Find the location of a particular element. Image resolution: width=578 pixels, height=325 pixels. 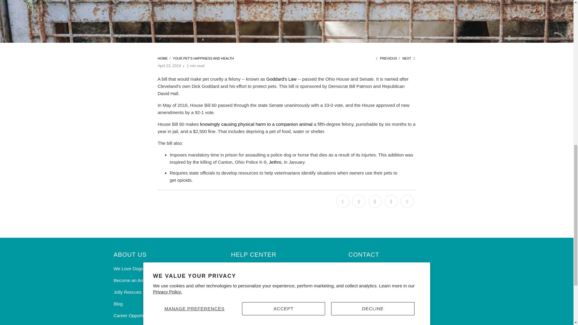

Officer Down Memorial: K9 Jethro is located at coordinates (275, 162).